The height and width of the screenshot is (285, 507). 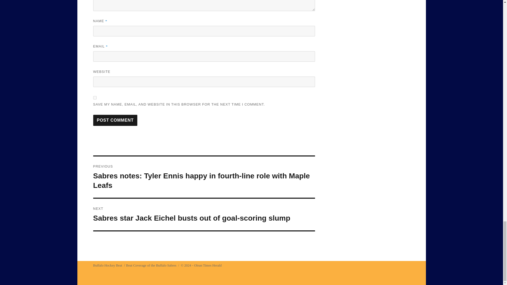 I want to click on yes, so click(x=95, y=98).